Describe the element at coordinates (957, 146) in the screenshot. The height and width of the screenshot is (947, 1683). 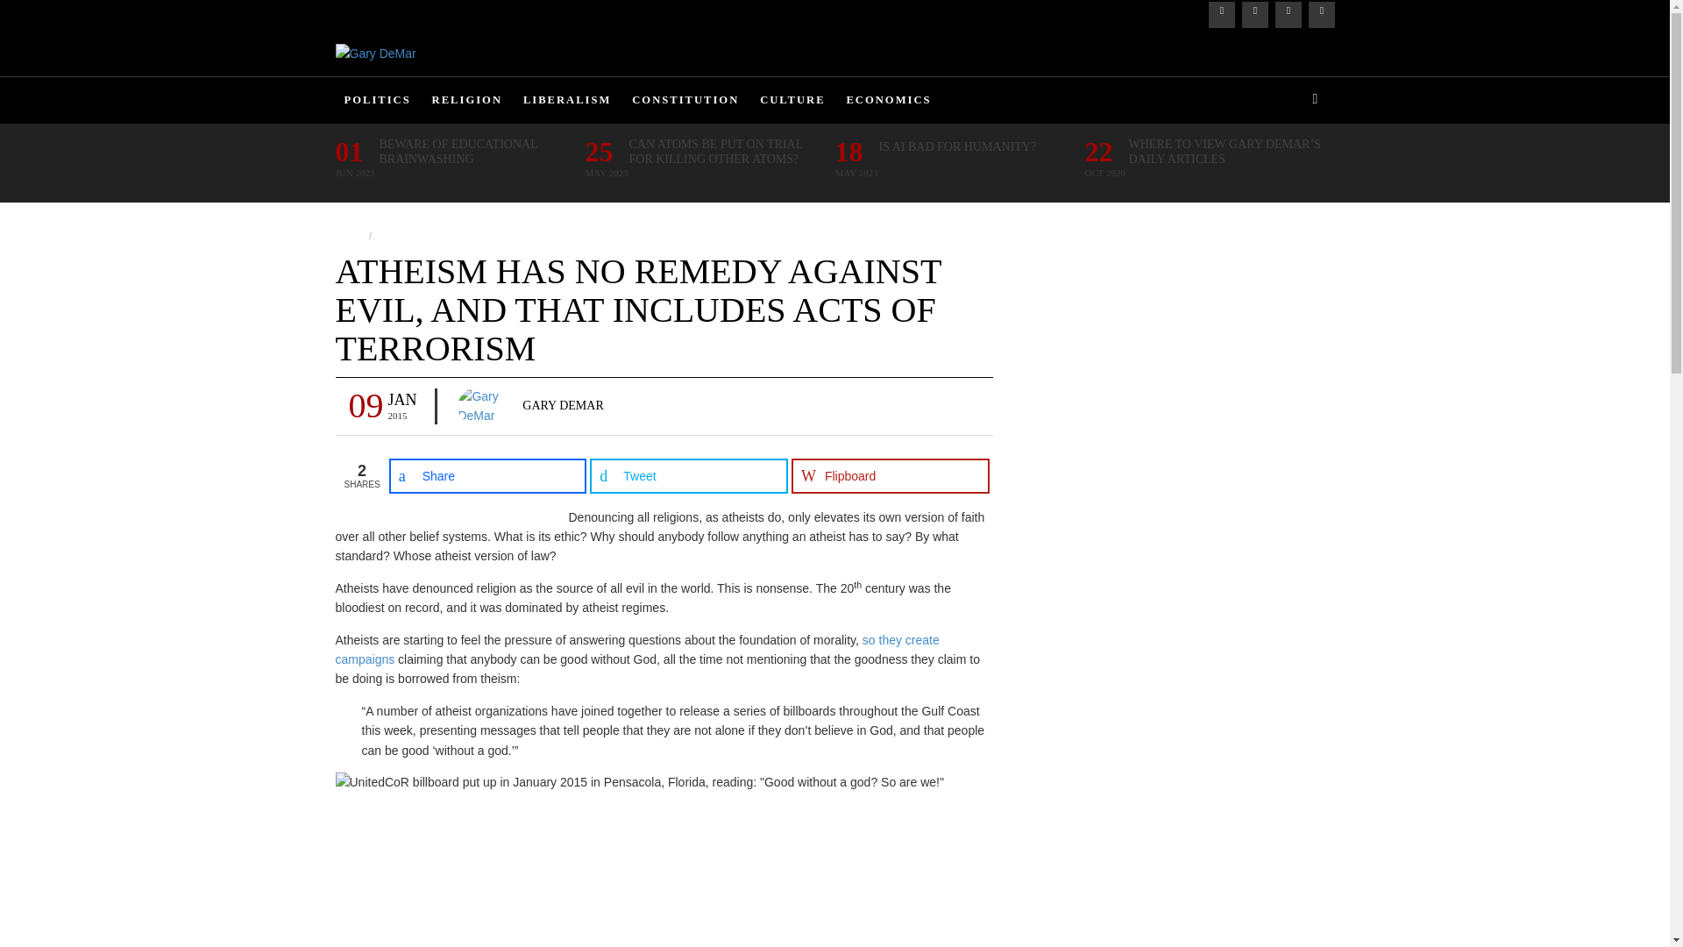
I see `IS AI BAD FOR HUMANITY?` at that location.